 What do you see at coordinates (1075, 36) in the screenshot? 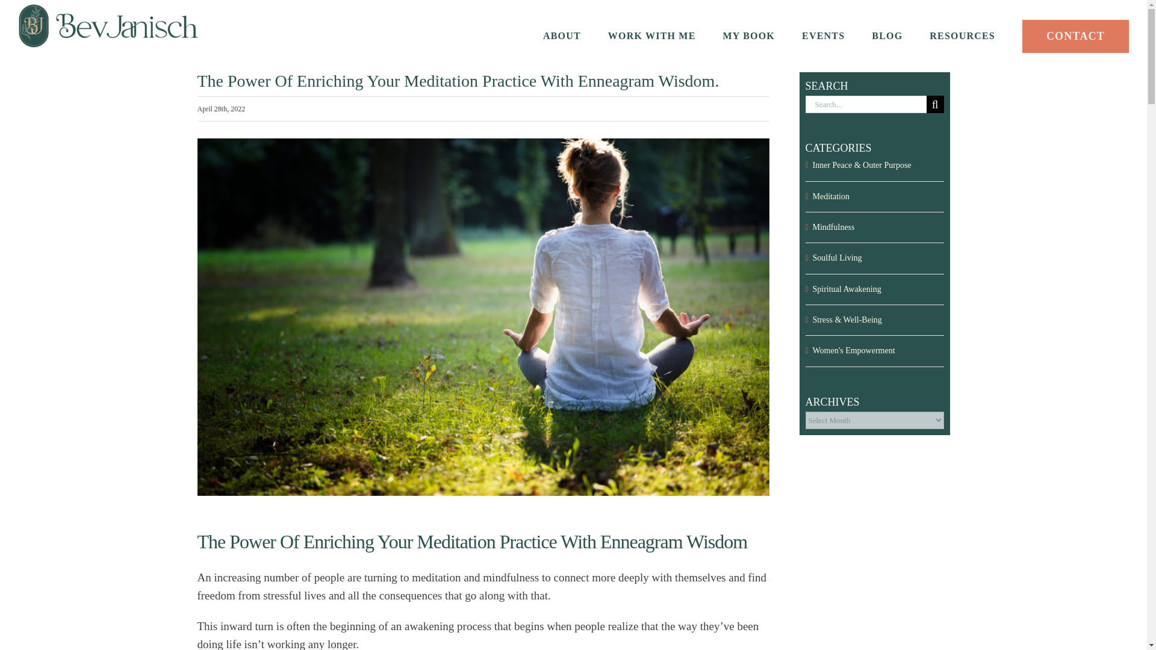
I see `CONTACT` at bounding box center [1075, 36].